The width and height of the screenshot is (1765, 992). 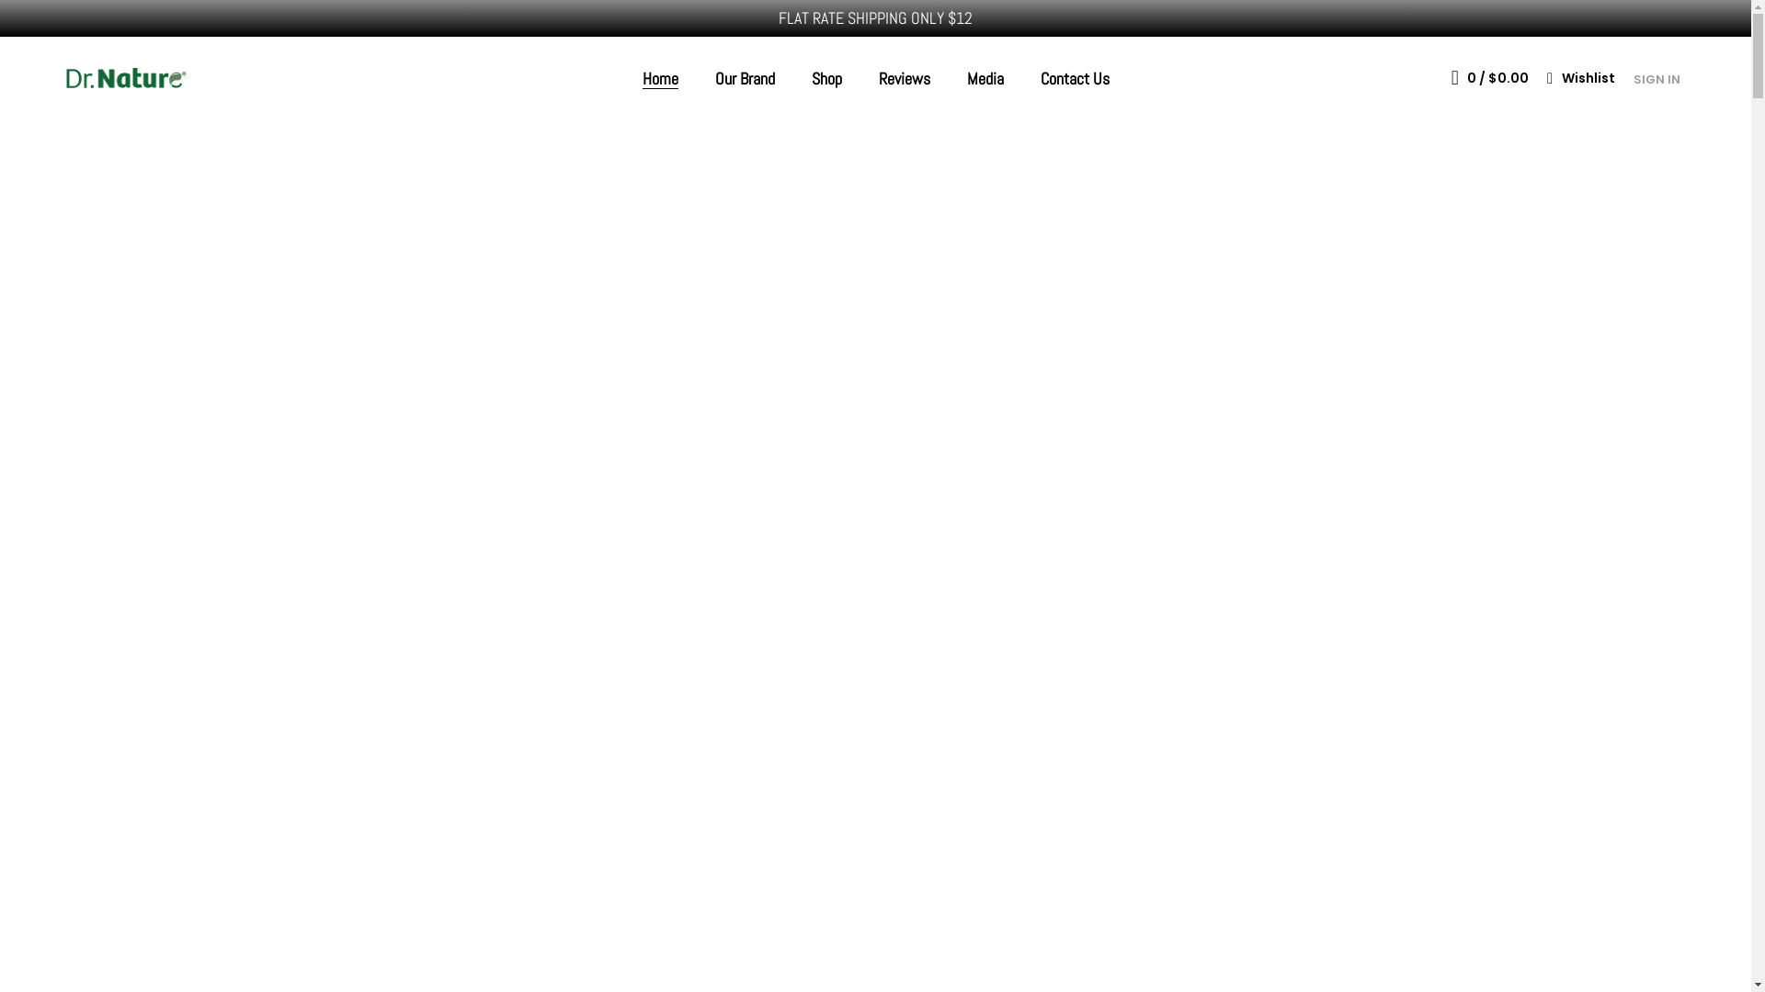 I want to click on Reviews, so click(x=905, y=79).